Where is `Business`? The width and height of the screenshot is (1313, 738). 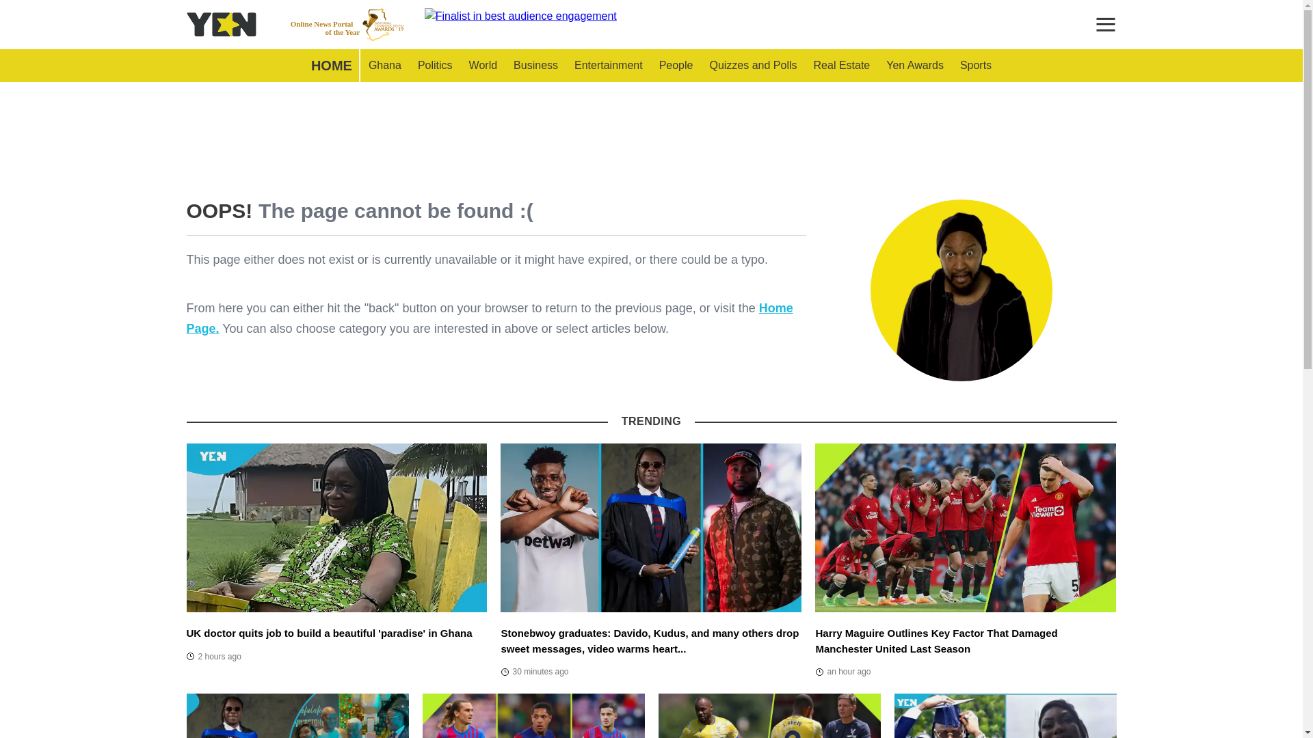 Business is located at coordinates (843, 671).